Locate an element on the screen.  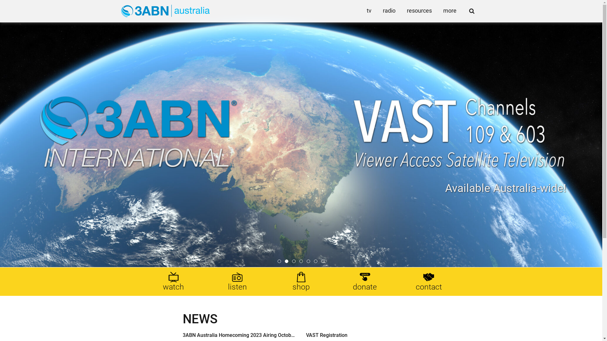
5 is located at coordinates (309, 261).